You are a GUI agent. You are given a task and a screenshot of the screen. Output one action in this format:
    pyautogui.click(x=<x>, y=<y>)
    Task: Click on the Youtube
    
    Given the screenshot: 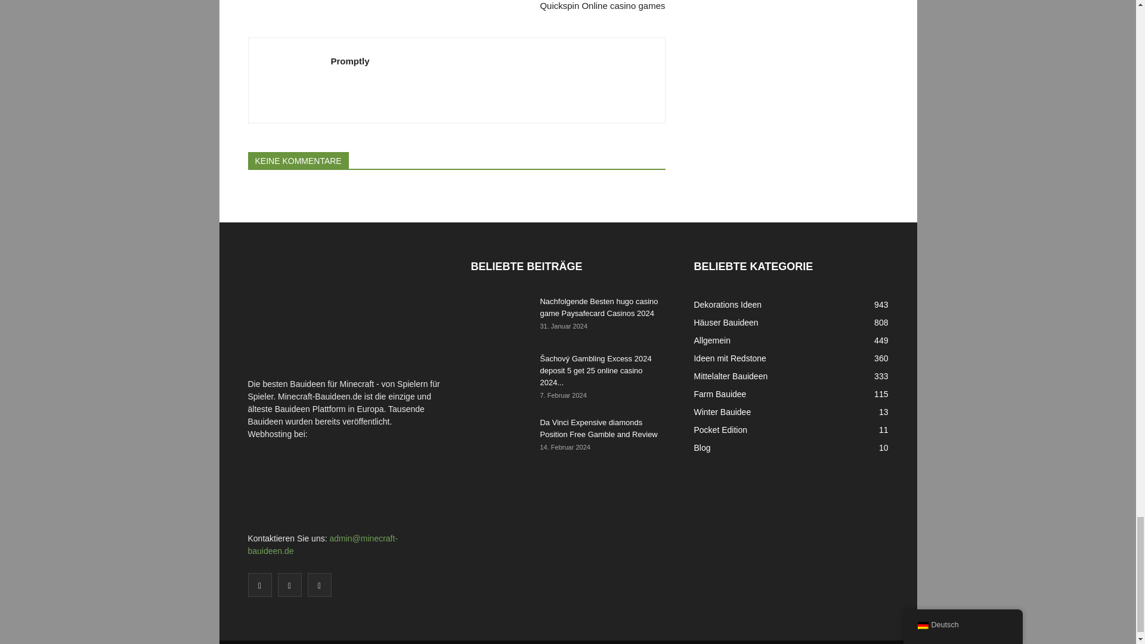 What is the action you would take?
    pyautogui.click(x=320, y=585)
    